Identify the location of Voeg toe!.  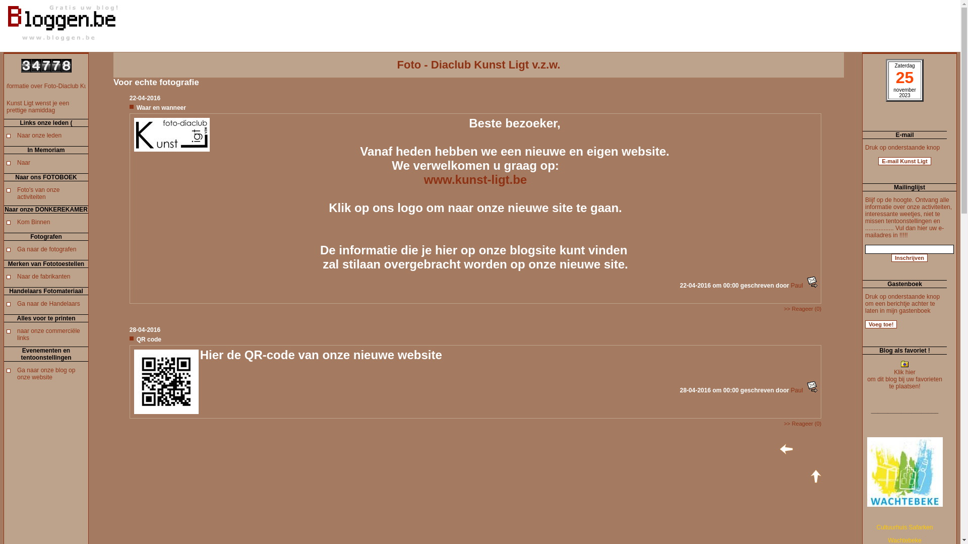
(881, 324).